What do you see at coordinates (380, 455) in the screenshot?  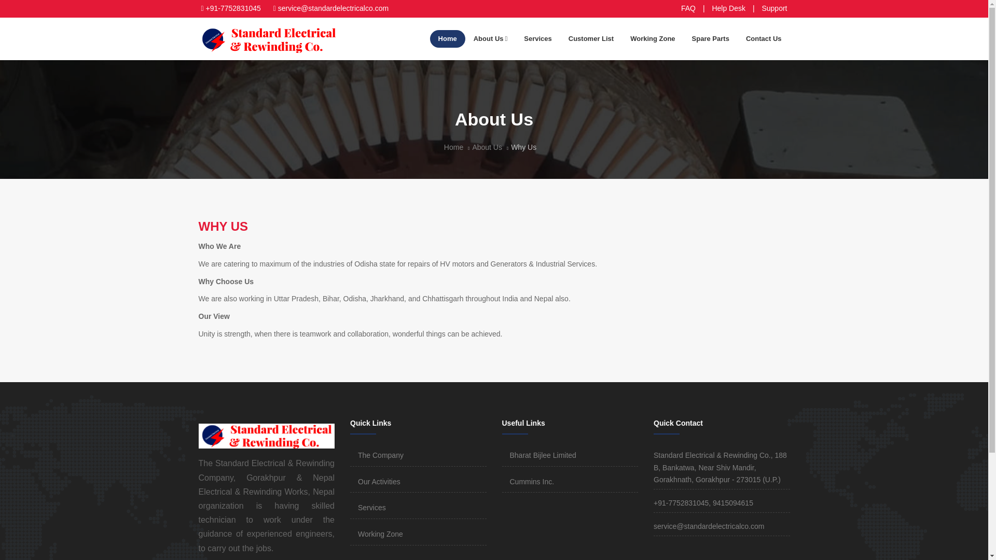 I see `The Company` at bounding box center [380, 455].